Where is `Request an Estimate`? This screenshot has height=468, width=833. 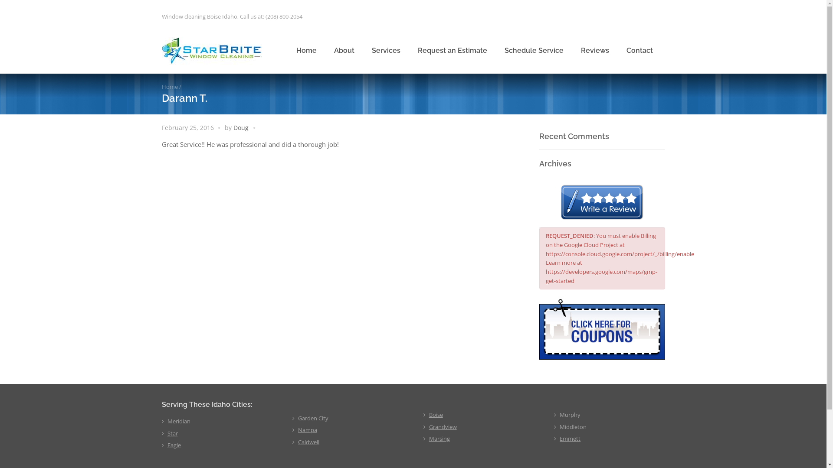 Request an Estimate is located at coordinates (452, 51).